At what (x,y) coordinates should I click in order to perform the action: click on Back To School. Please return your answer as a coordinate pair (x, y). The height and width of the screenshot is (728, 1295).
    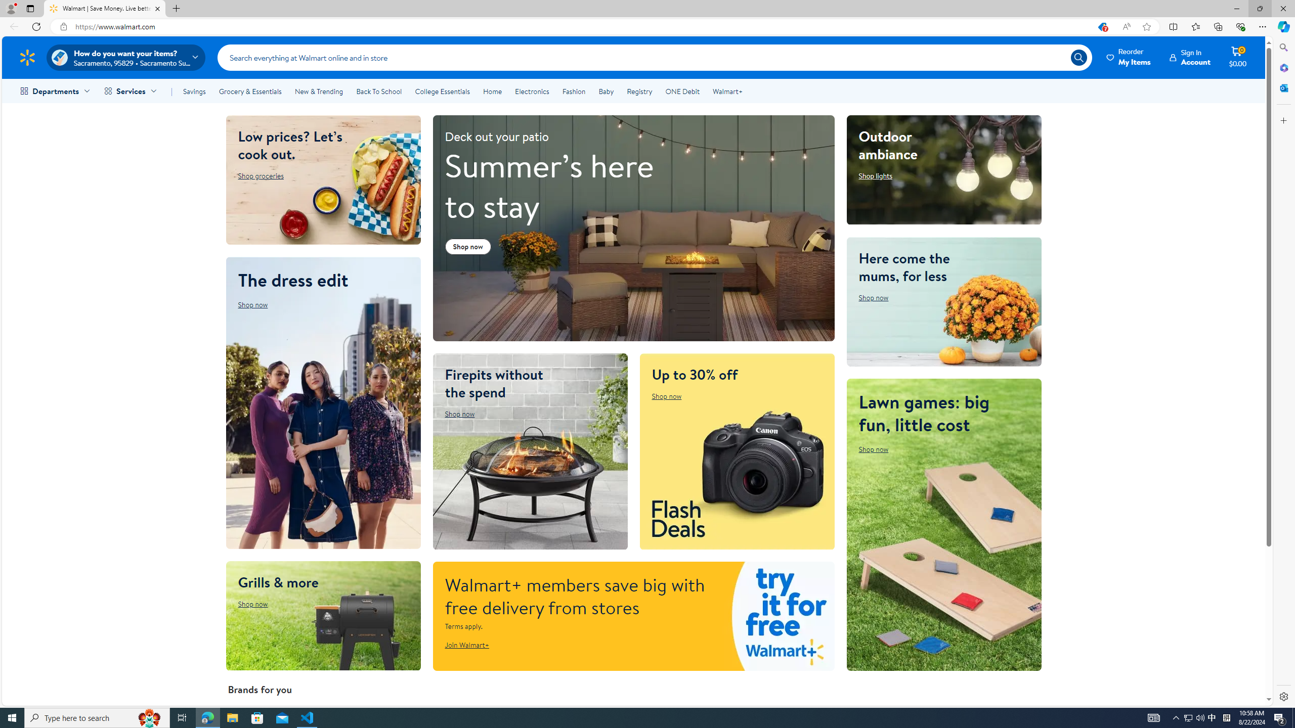
    Looking at the image, I should click on (378, 91).